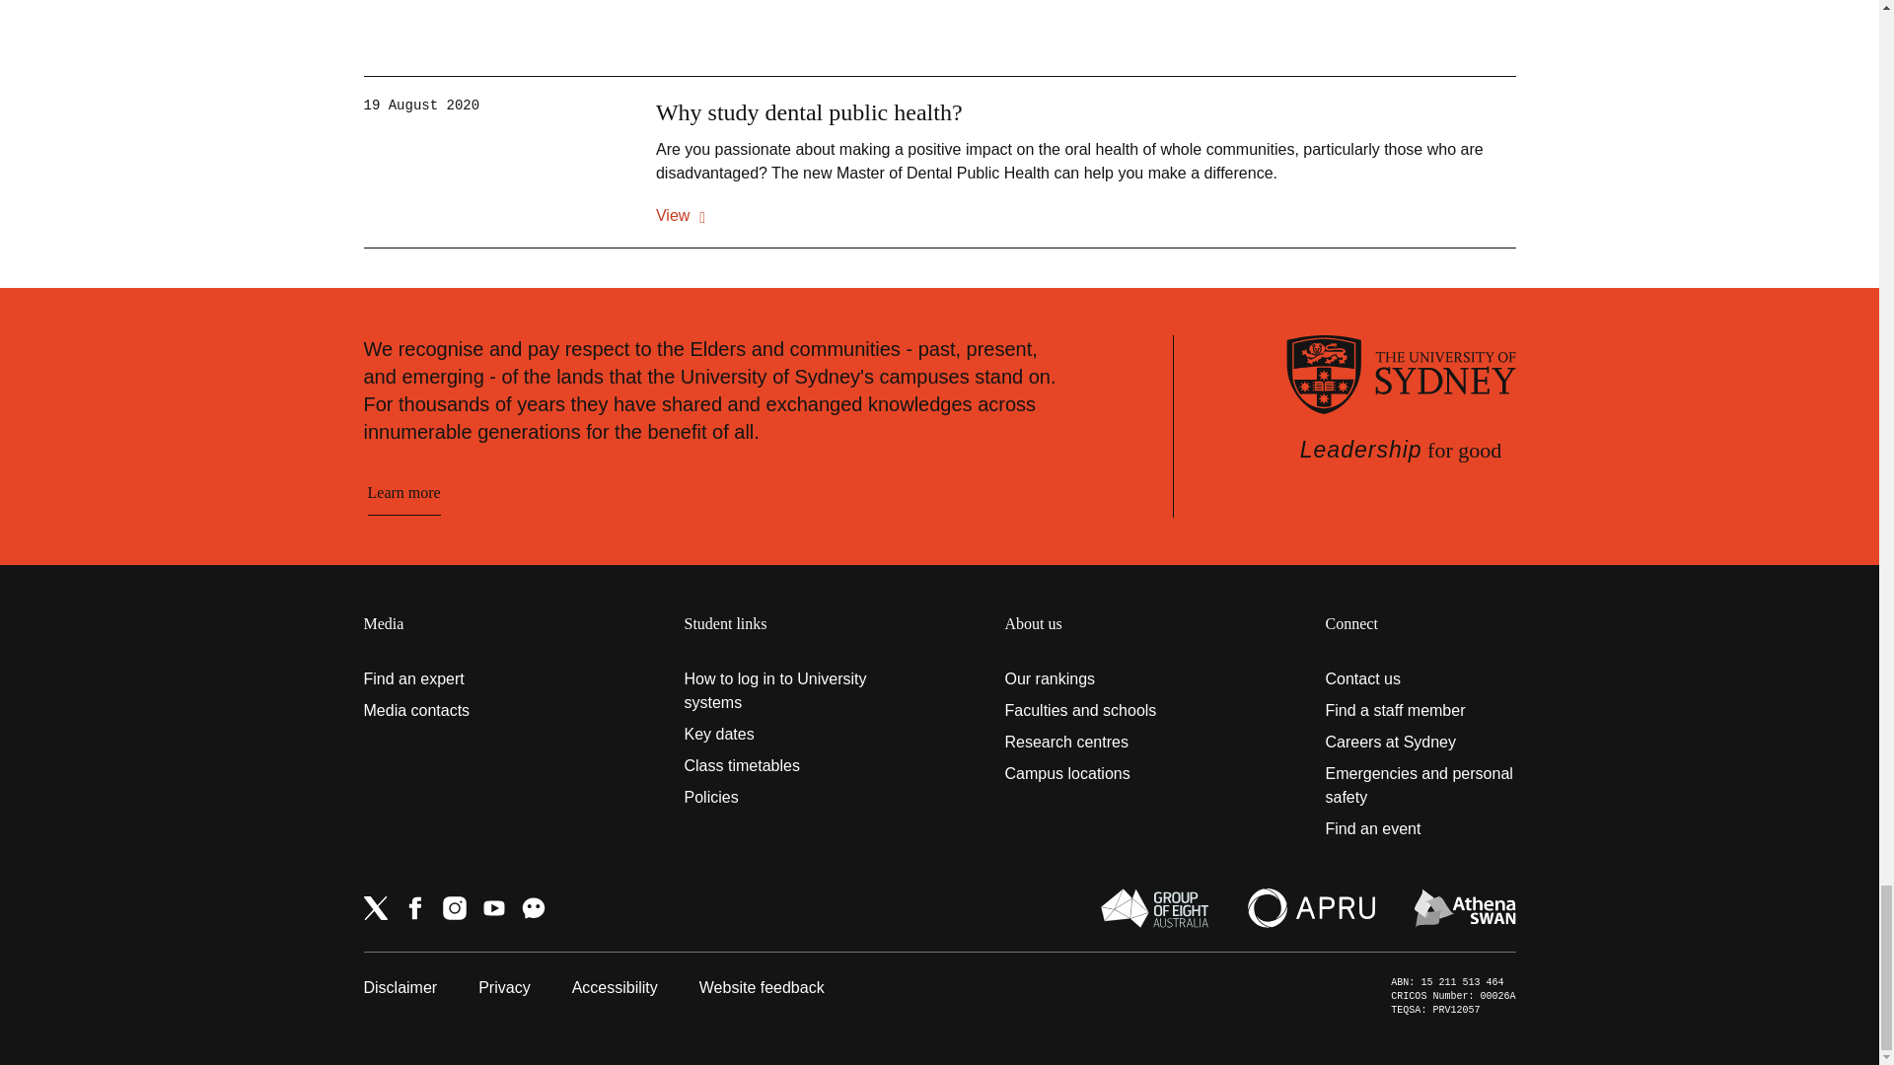  I want to click on Media contacts, so click(458, 710).